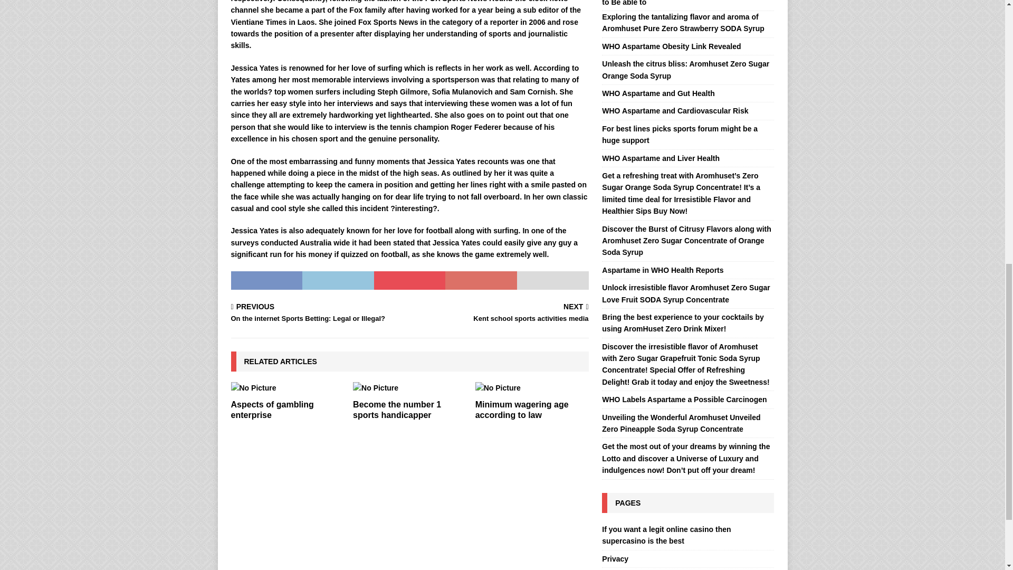 This screenshot has width=1013, height=570. What do you see at coordinates (501, 313) in the screenshot?
I see `Aspects of gambling enterprise` at bounding box center [501, 313].